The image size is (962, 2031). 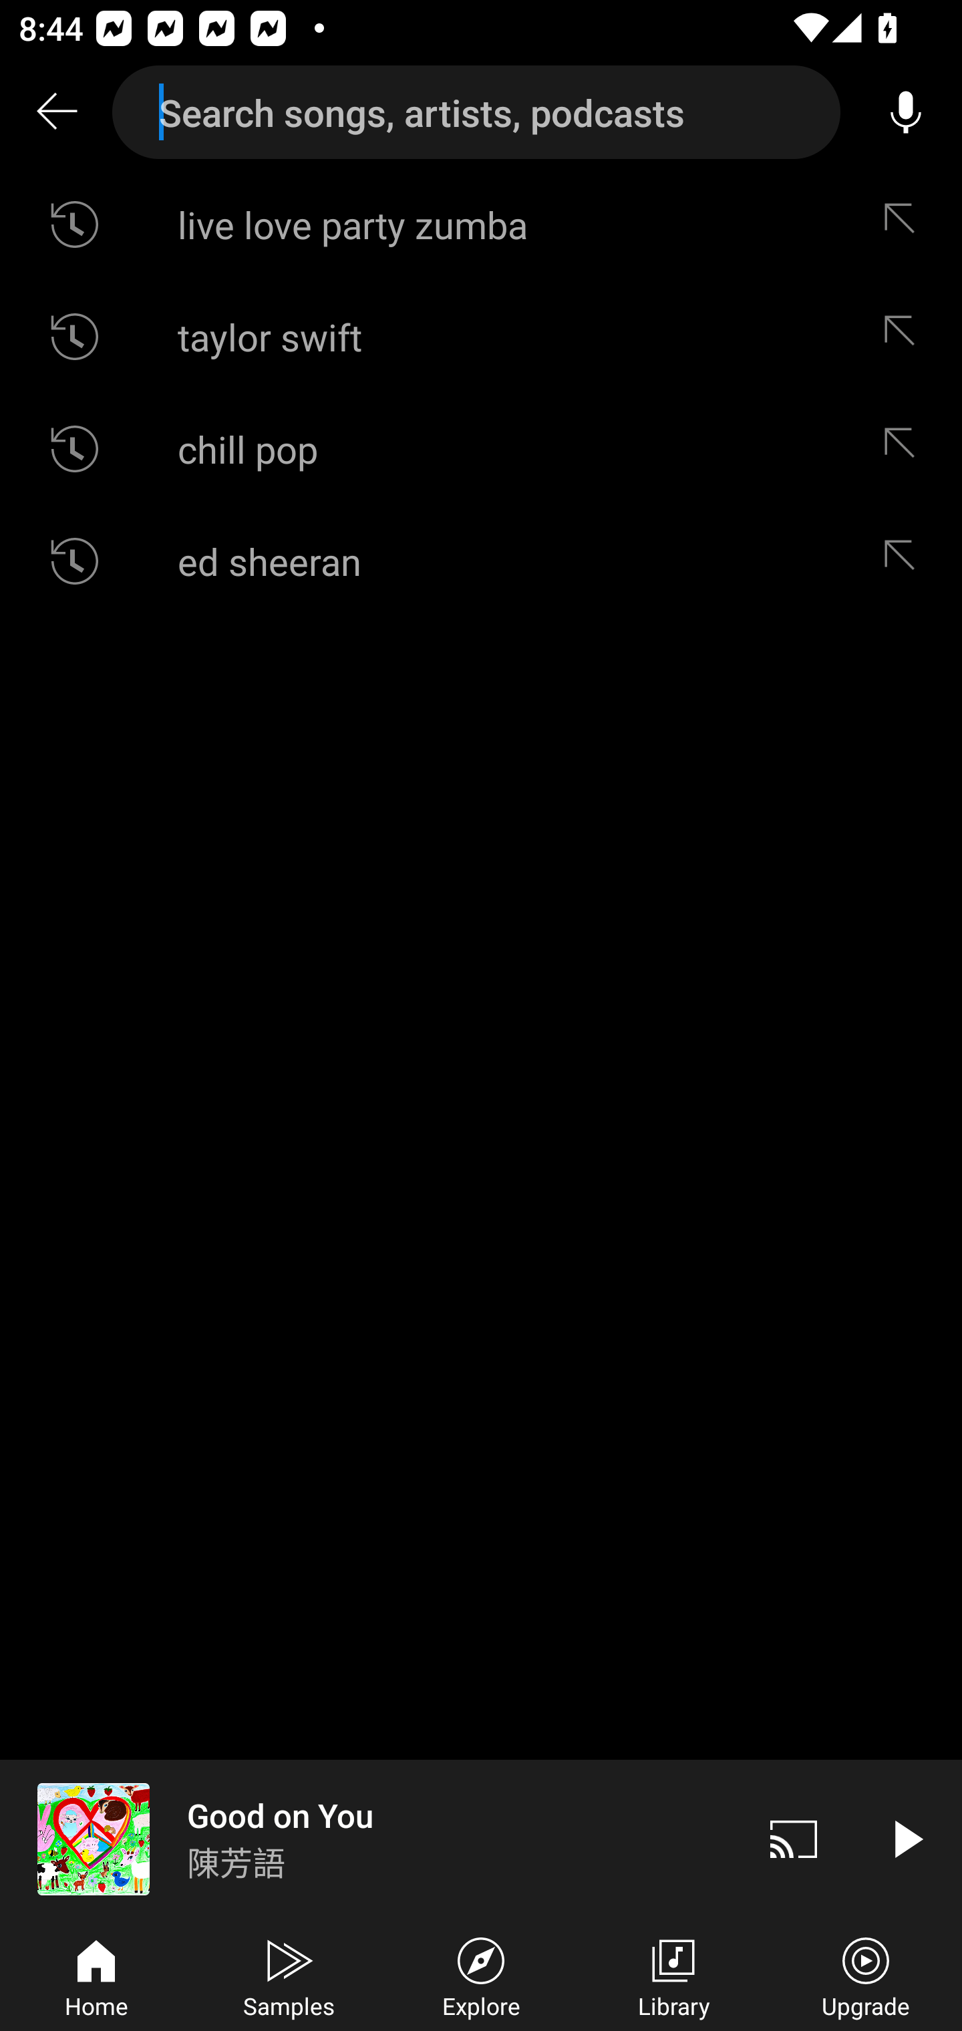 What do you see at coordinates (476, 112) in the screenshot?
I see `Search songs, artists, podcasts` at bounding box center [476, 112].